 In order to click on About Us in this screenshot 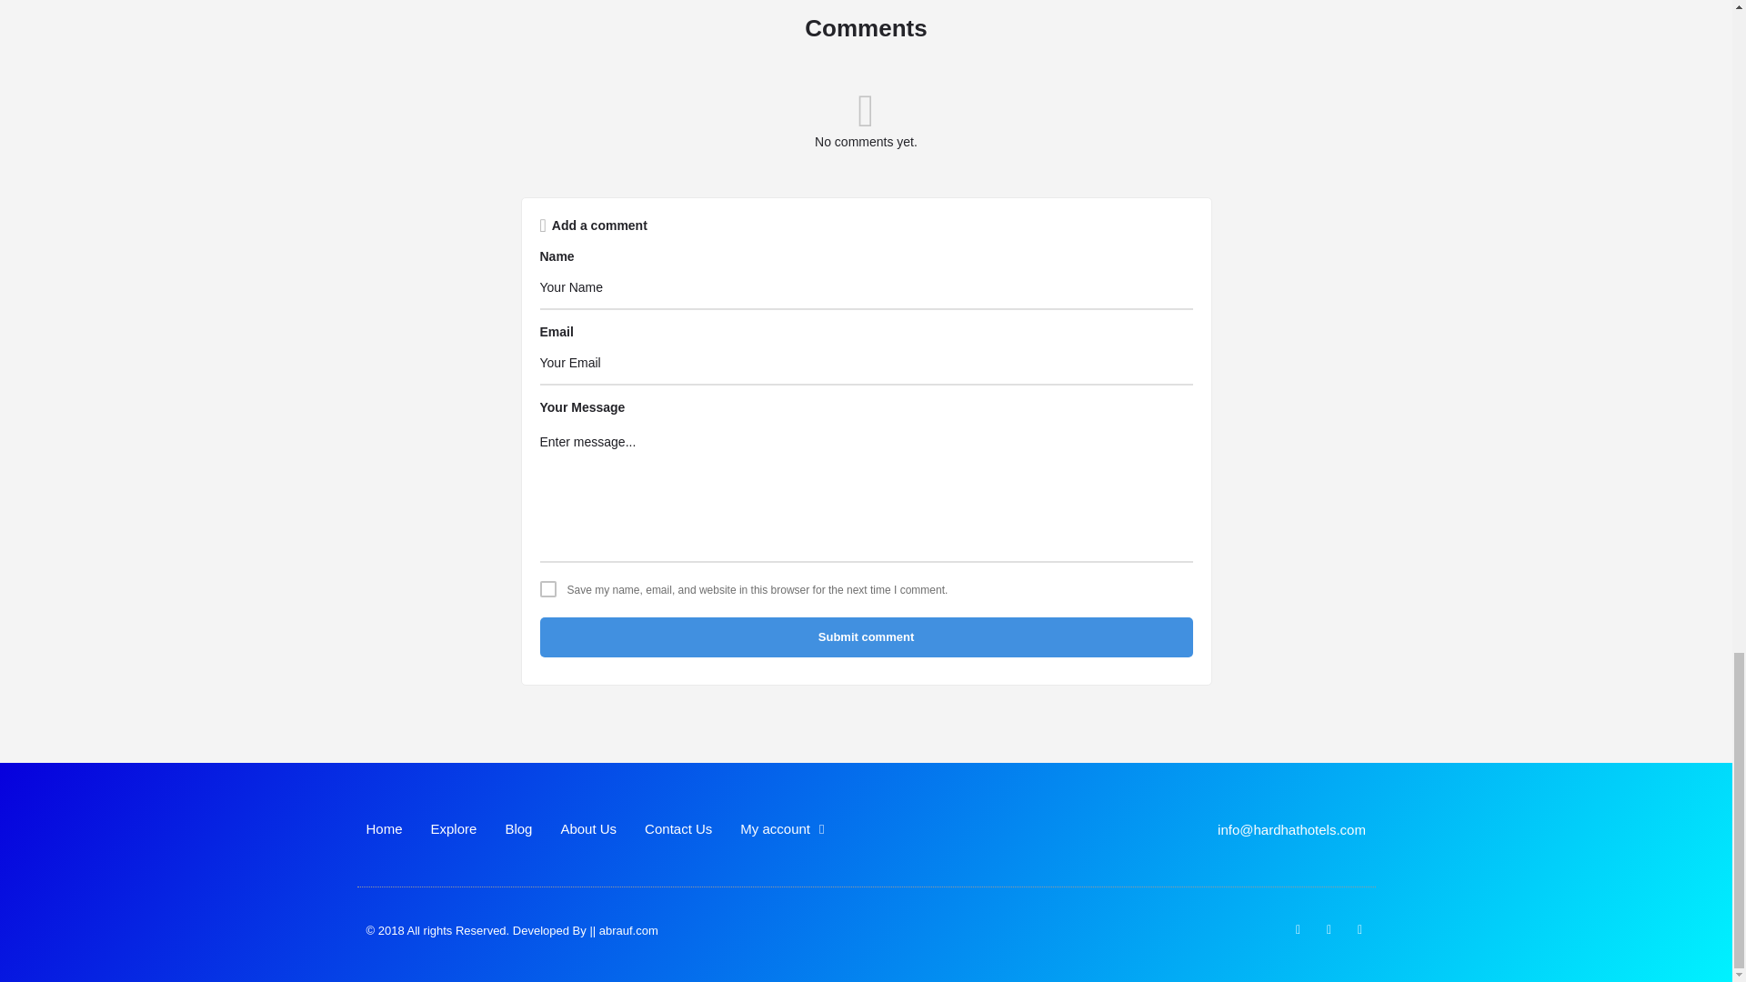, I will do `click(587, 829)`.